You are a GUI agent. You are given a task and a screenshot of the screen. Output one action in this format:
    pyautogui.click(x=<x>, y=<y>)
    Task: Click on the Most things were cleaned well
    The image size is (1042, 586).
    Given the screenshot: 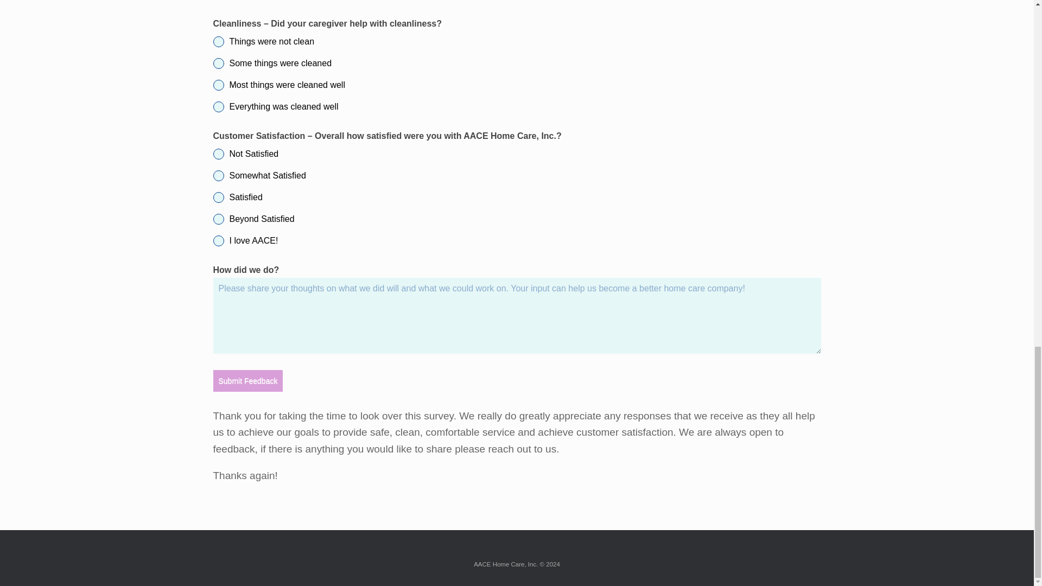 What is the action you would take?
    pyautogui.click(x=517, y=85)
    